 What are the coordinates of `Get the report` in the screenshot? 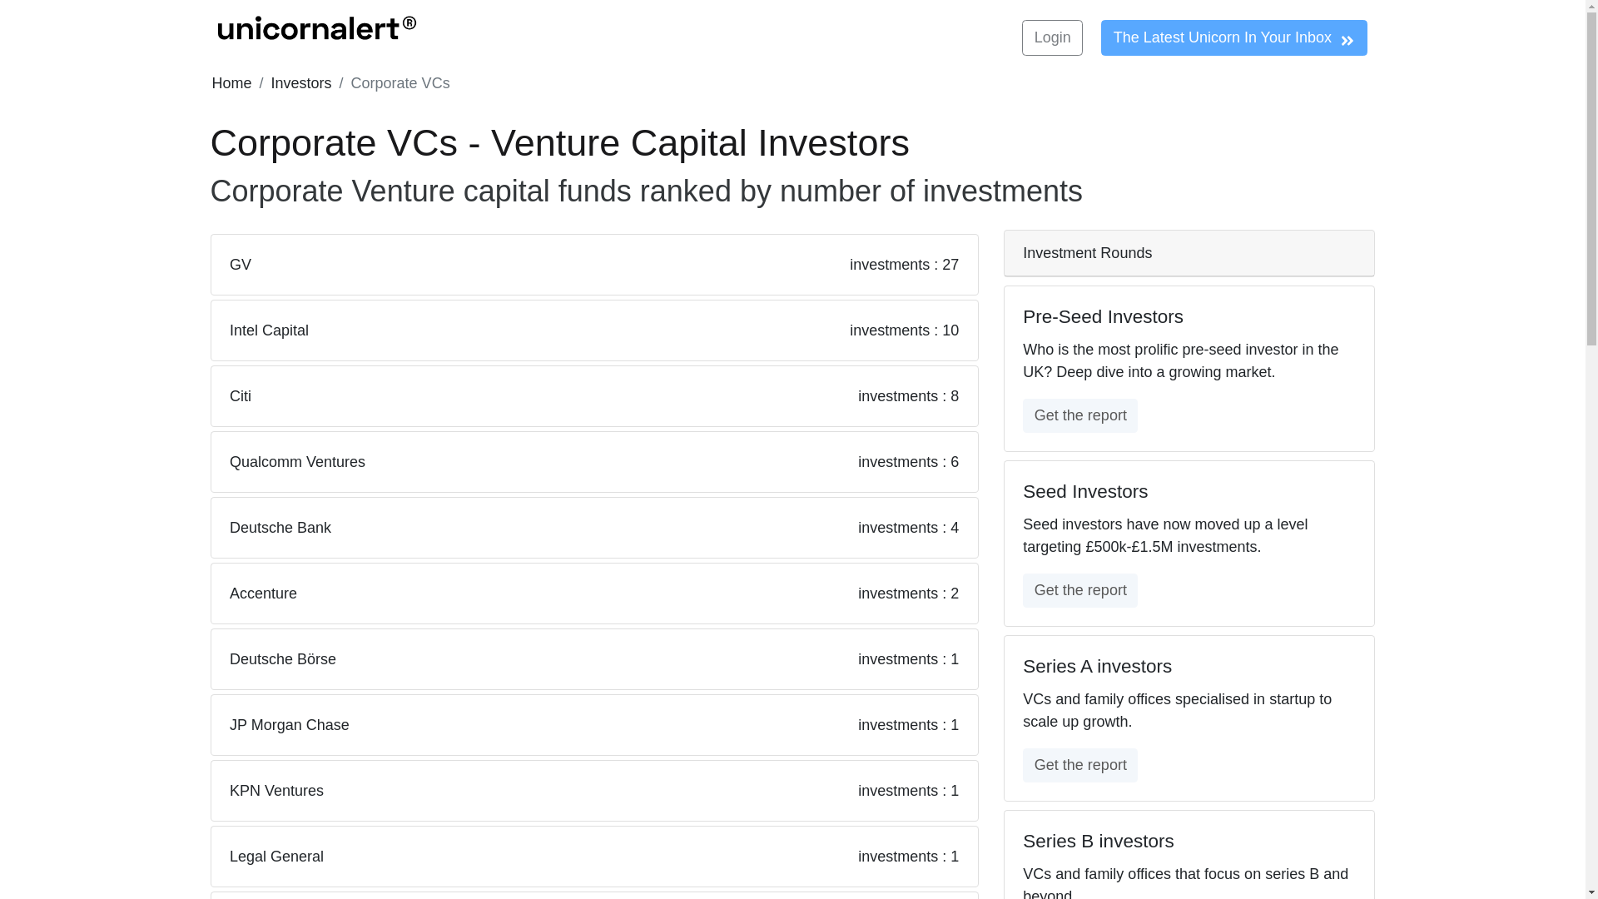 It's located at (1080, 415).